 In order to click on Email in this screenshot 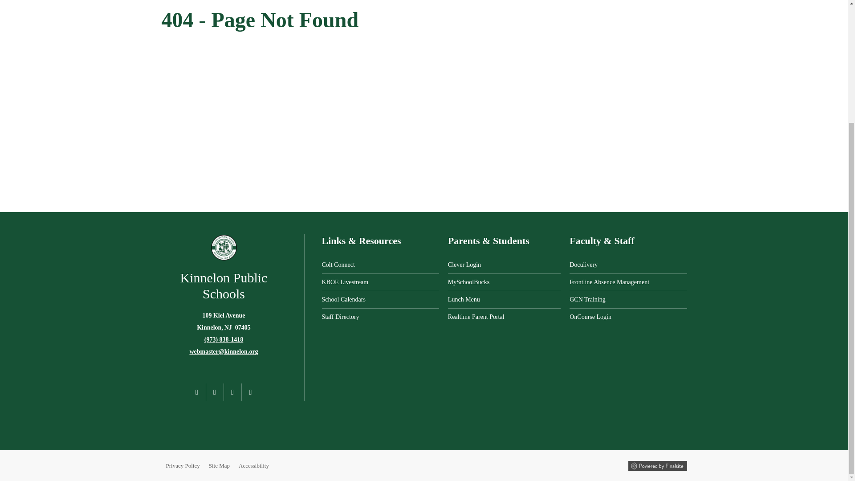, I will do `click(224, 351)`.